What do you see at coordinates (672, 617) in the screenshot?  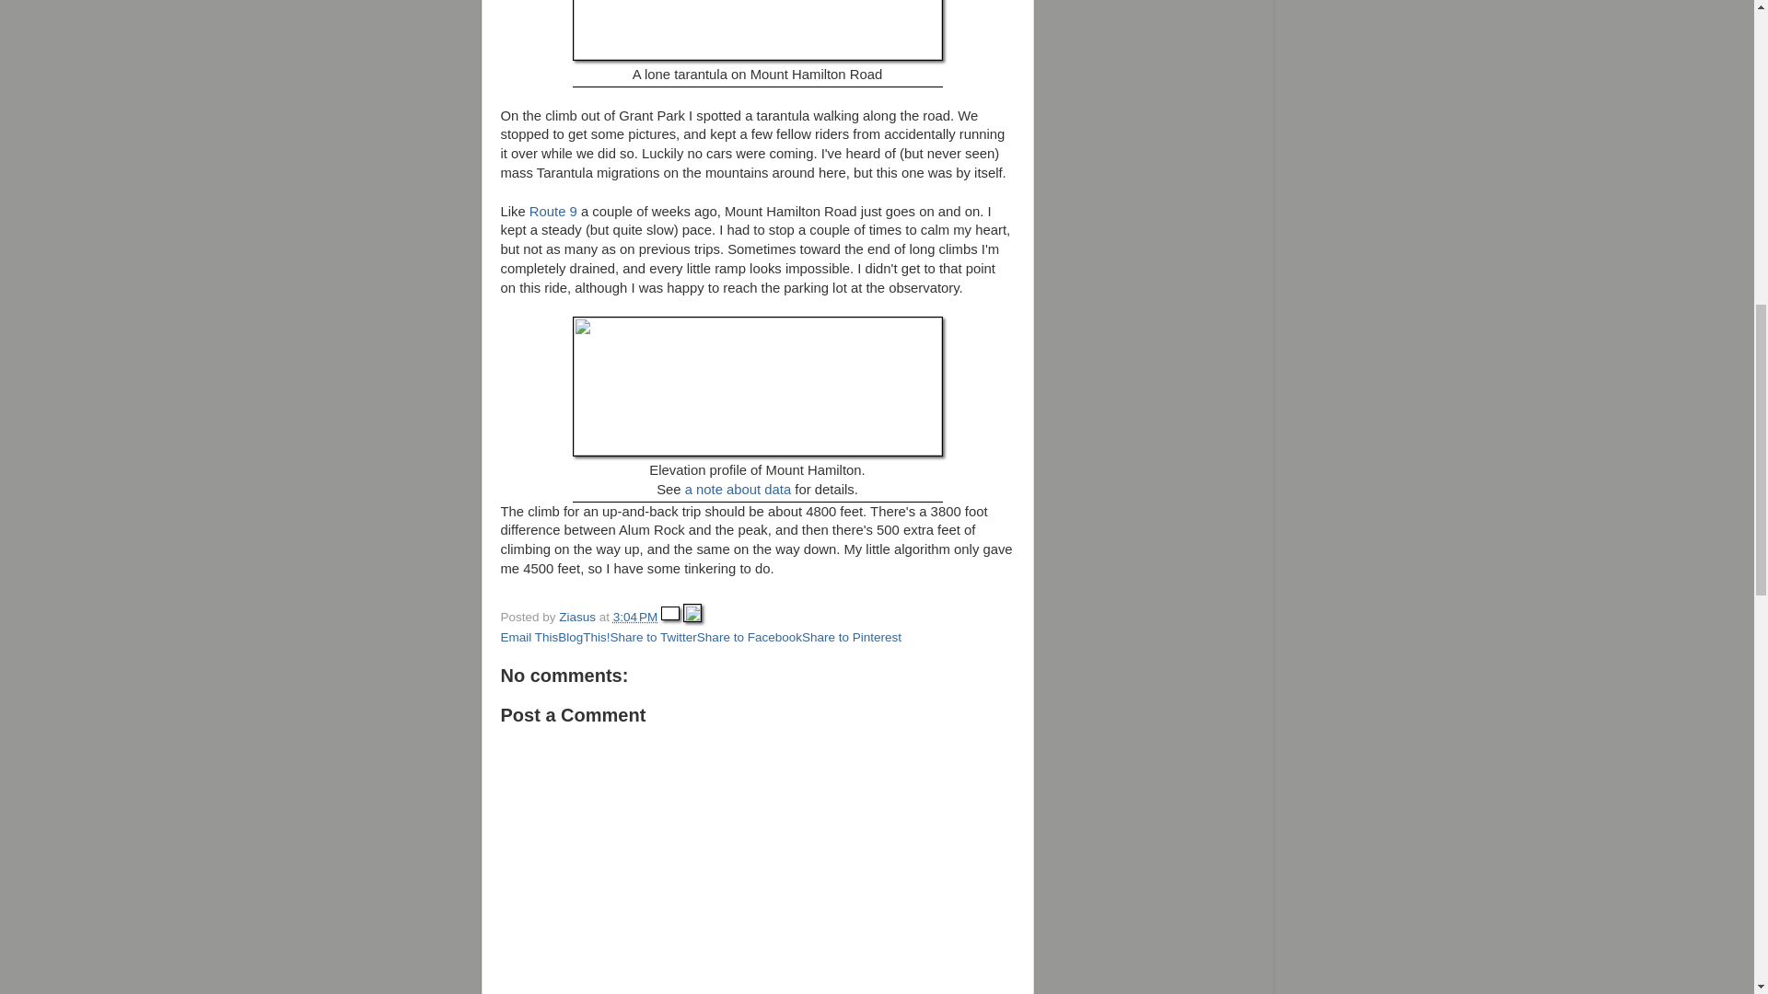 I see `Email Post` at bounding box center [672, 617].